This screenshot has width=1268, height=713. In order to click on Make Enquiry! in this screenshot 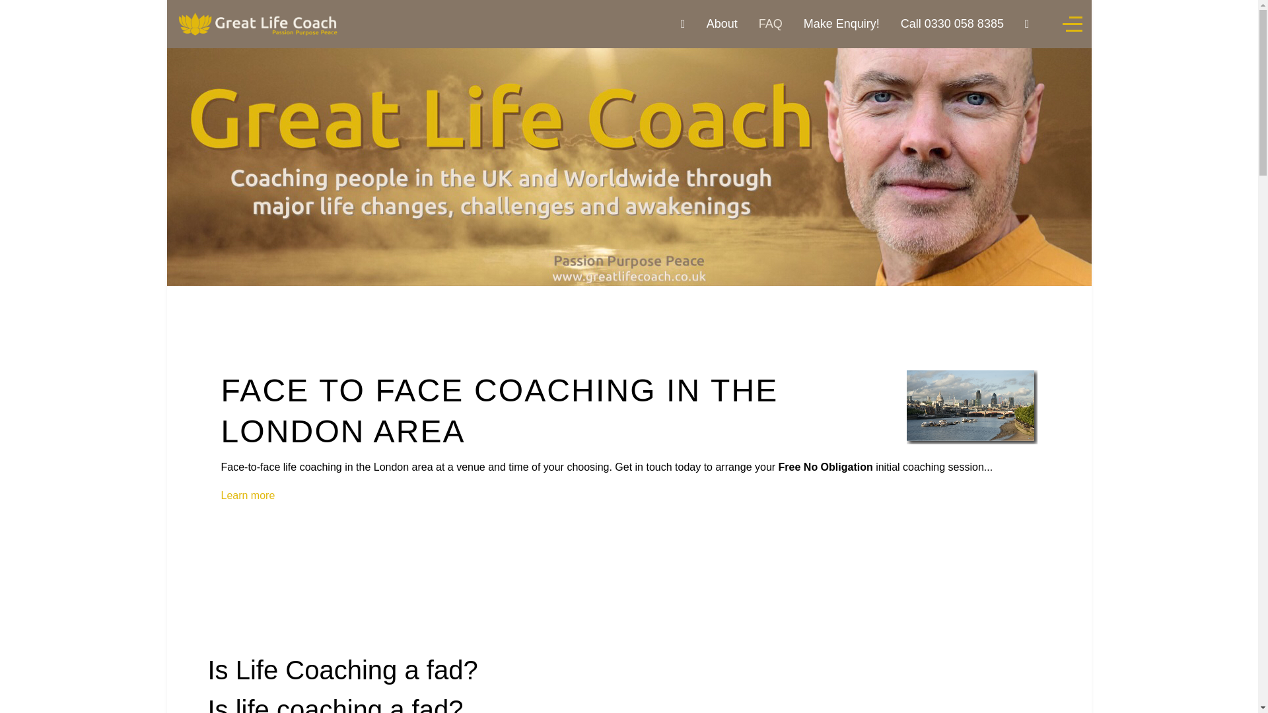, I will do `click(841, 24)`.